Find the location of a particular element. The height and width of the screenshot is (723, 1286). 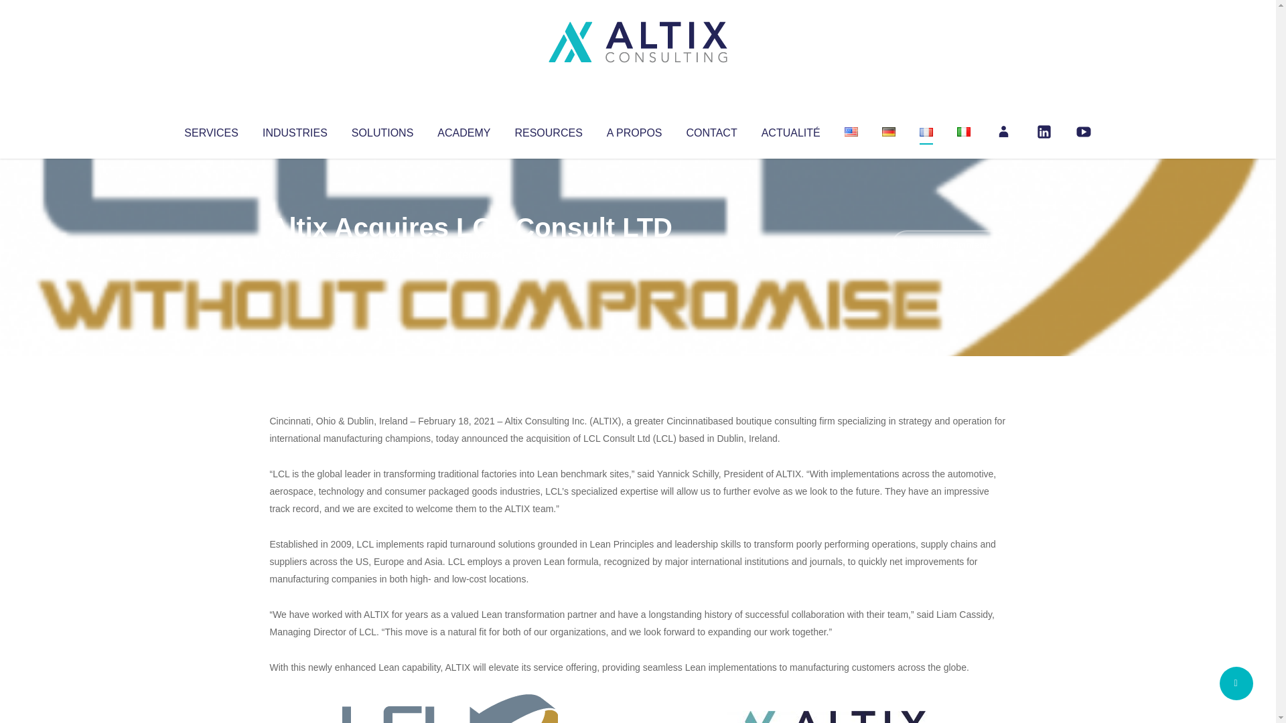

RESOURCES is located at coordinates (548, 130).